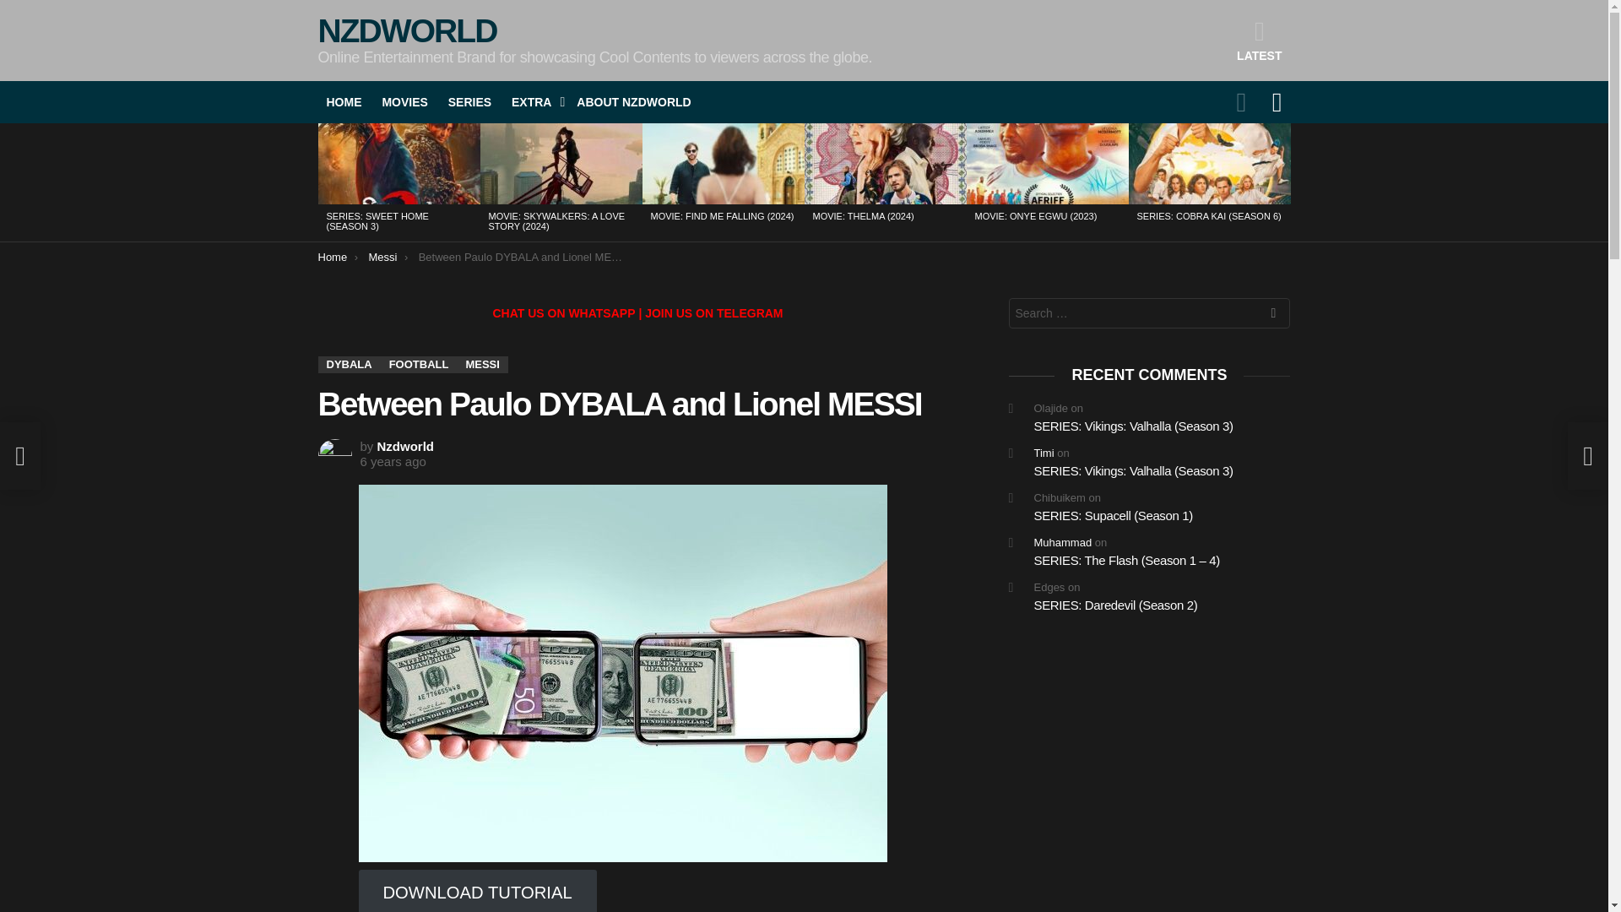  Describe the element at coordinates (564, 312) in the screenshot. I see `CHAT US ON WHATSAPP` at that location.